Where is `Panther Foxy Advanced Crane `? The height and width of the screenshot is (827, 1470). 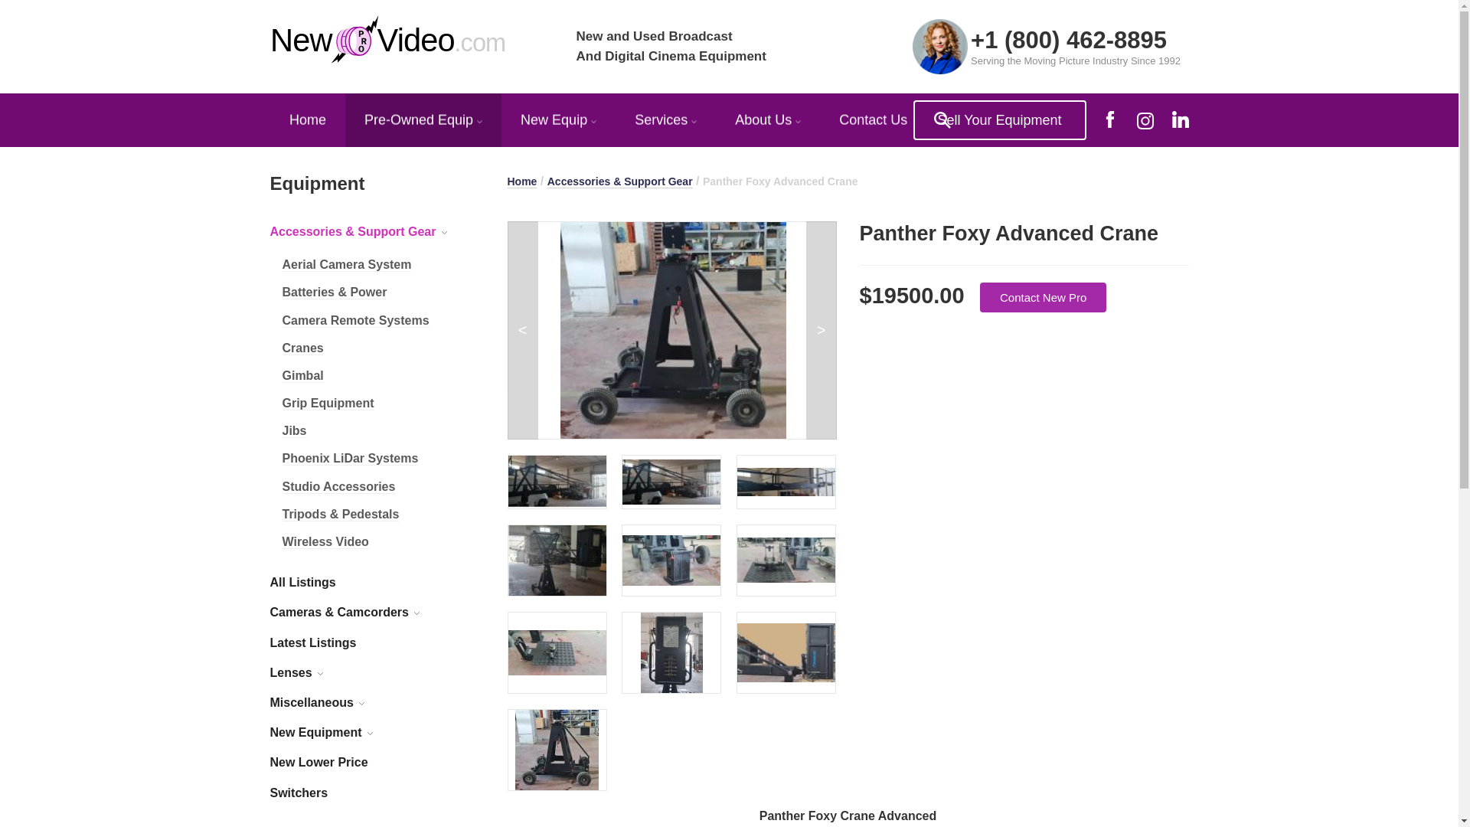
Panther Foxy Advanced Crane  is located at coordinates (674, 331).